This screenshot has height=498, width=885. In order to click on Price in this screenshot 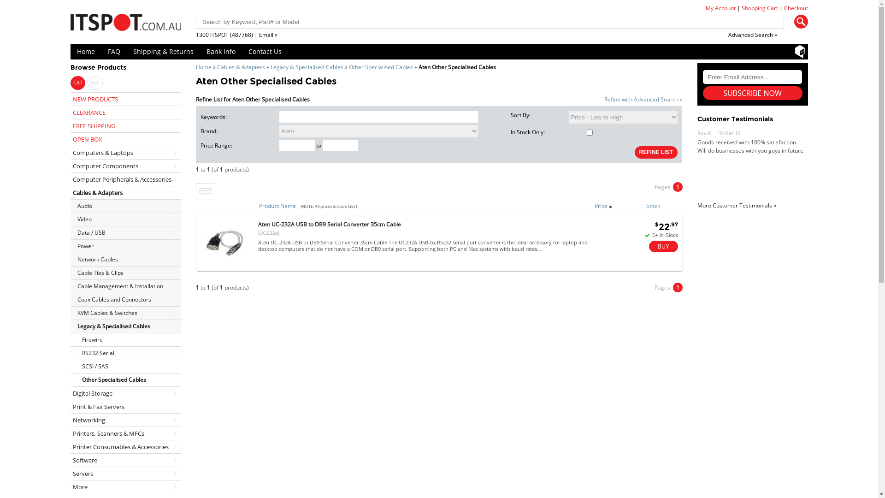, I will do `click(604, 206)`.